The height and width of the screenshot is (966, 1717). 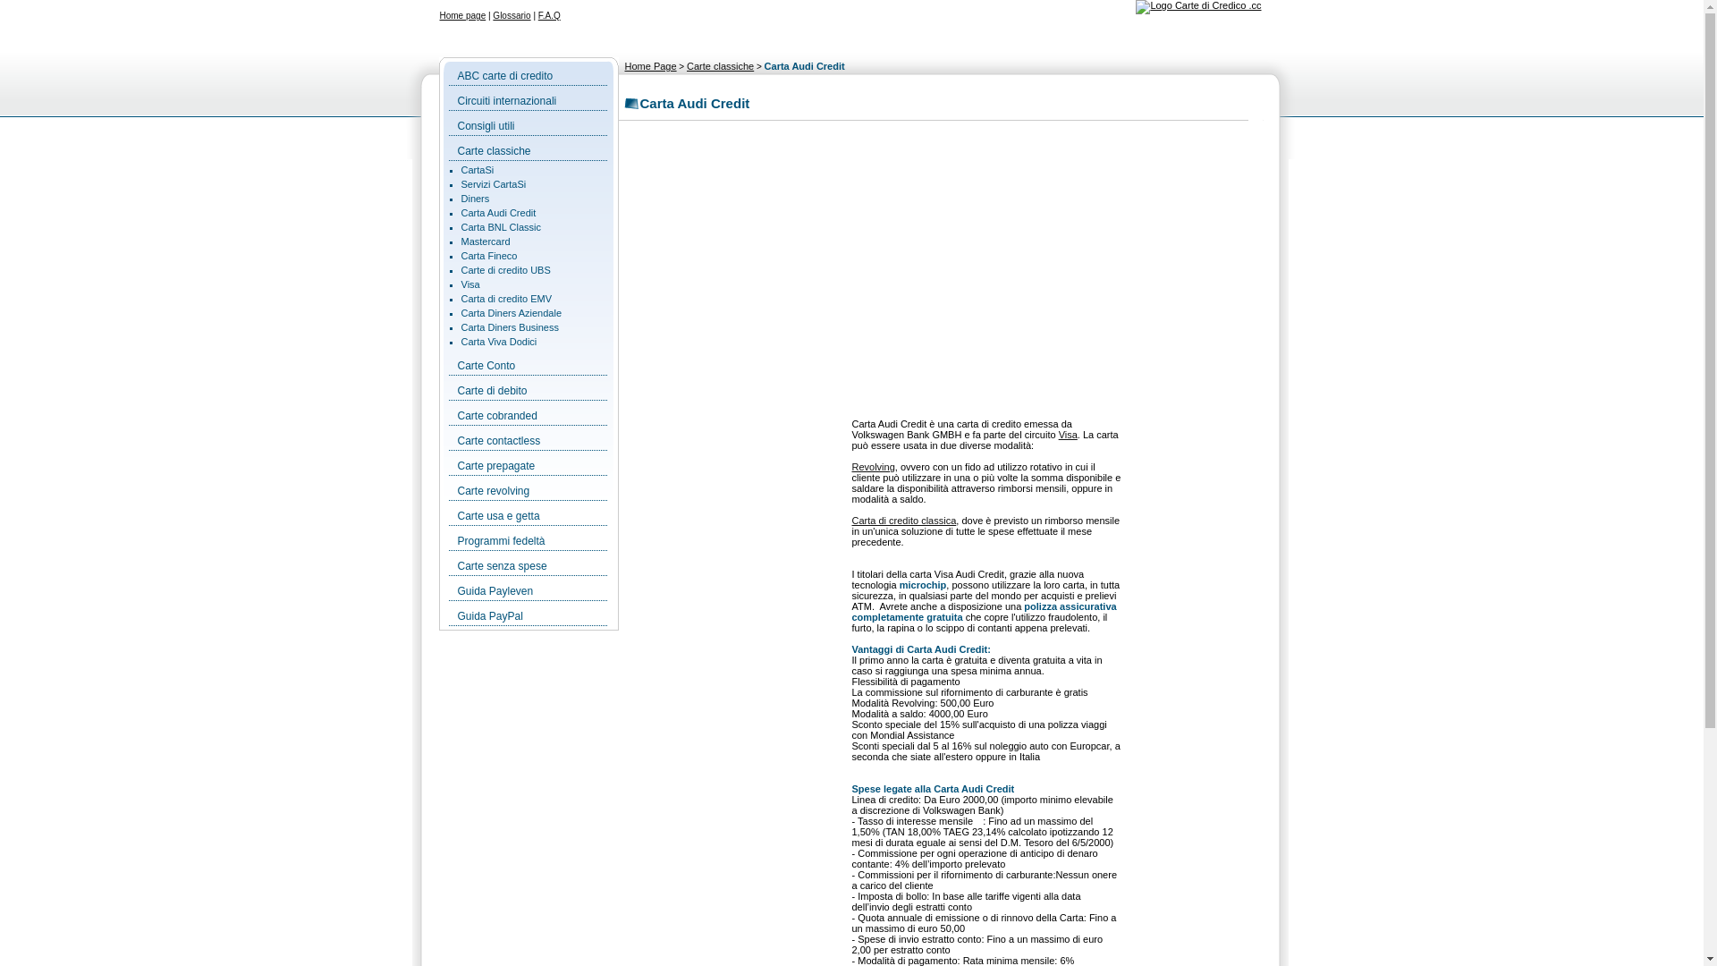 I want to click on Carta Audi Credit, so click(x=499, y=213).